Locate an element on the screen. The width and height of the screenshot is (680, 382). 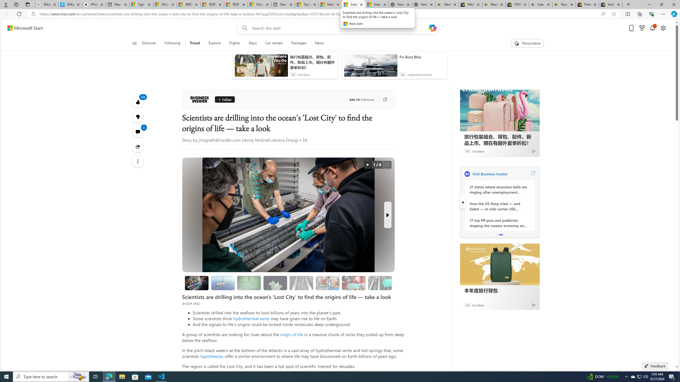
Top Stories - MSN is located at coordinates (307, 5).